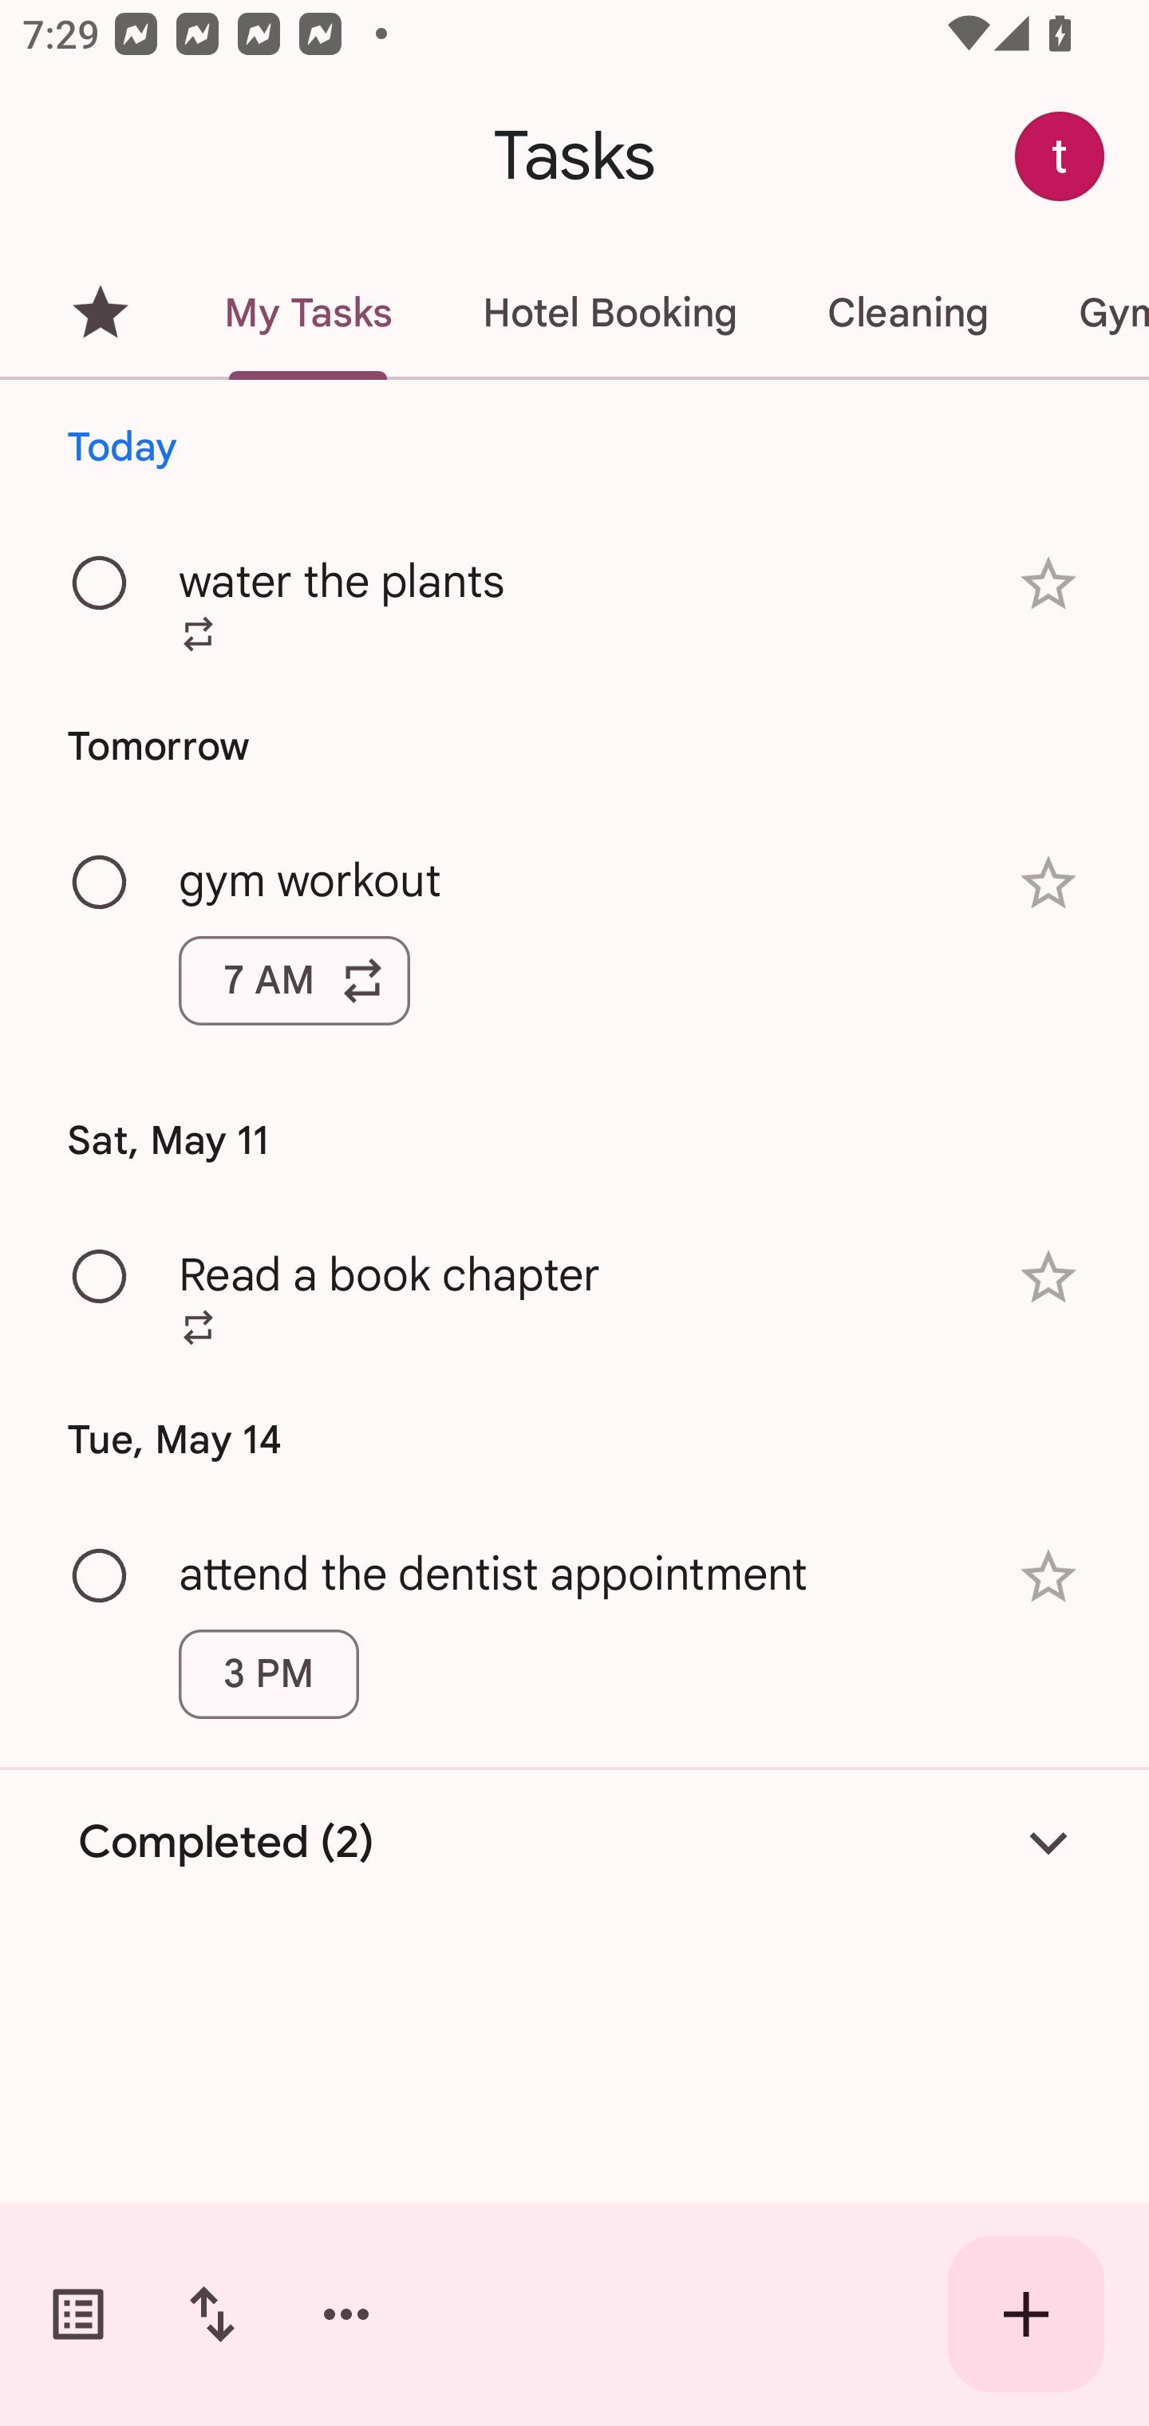 This screenshot has height=2426, width=1149. What do you see at coordinates (78, 2314) in the screenshot?
I see `Switch task lists` at bounding box center [78, 2314].